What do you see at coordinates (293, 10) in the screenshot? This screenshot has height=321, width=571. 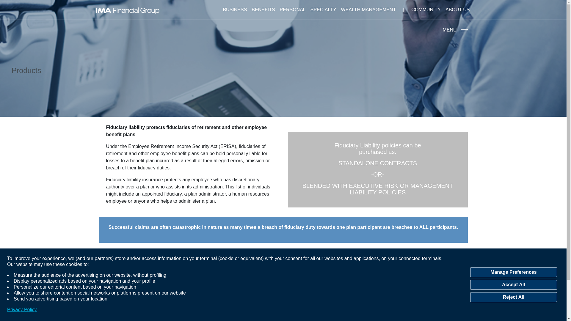 I see `PERSONAL` at bounding box center [293, 10].